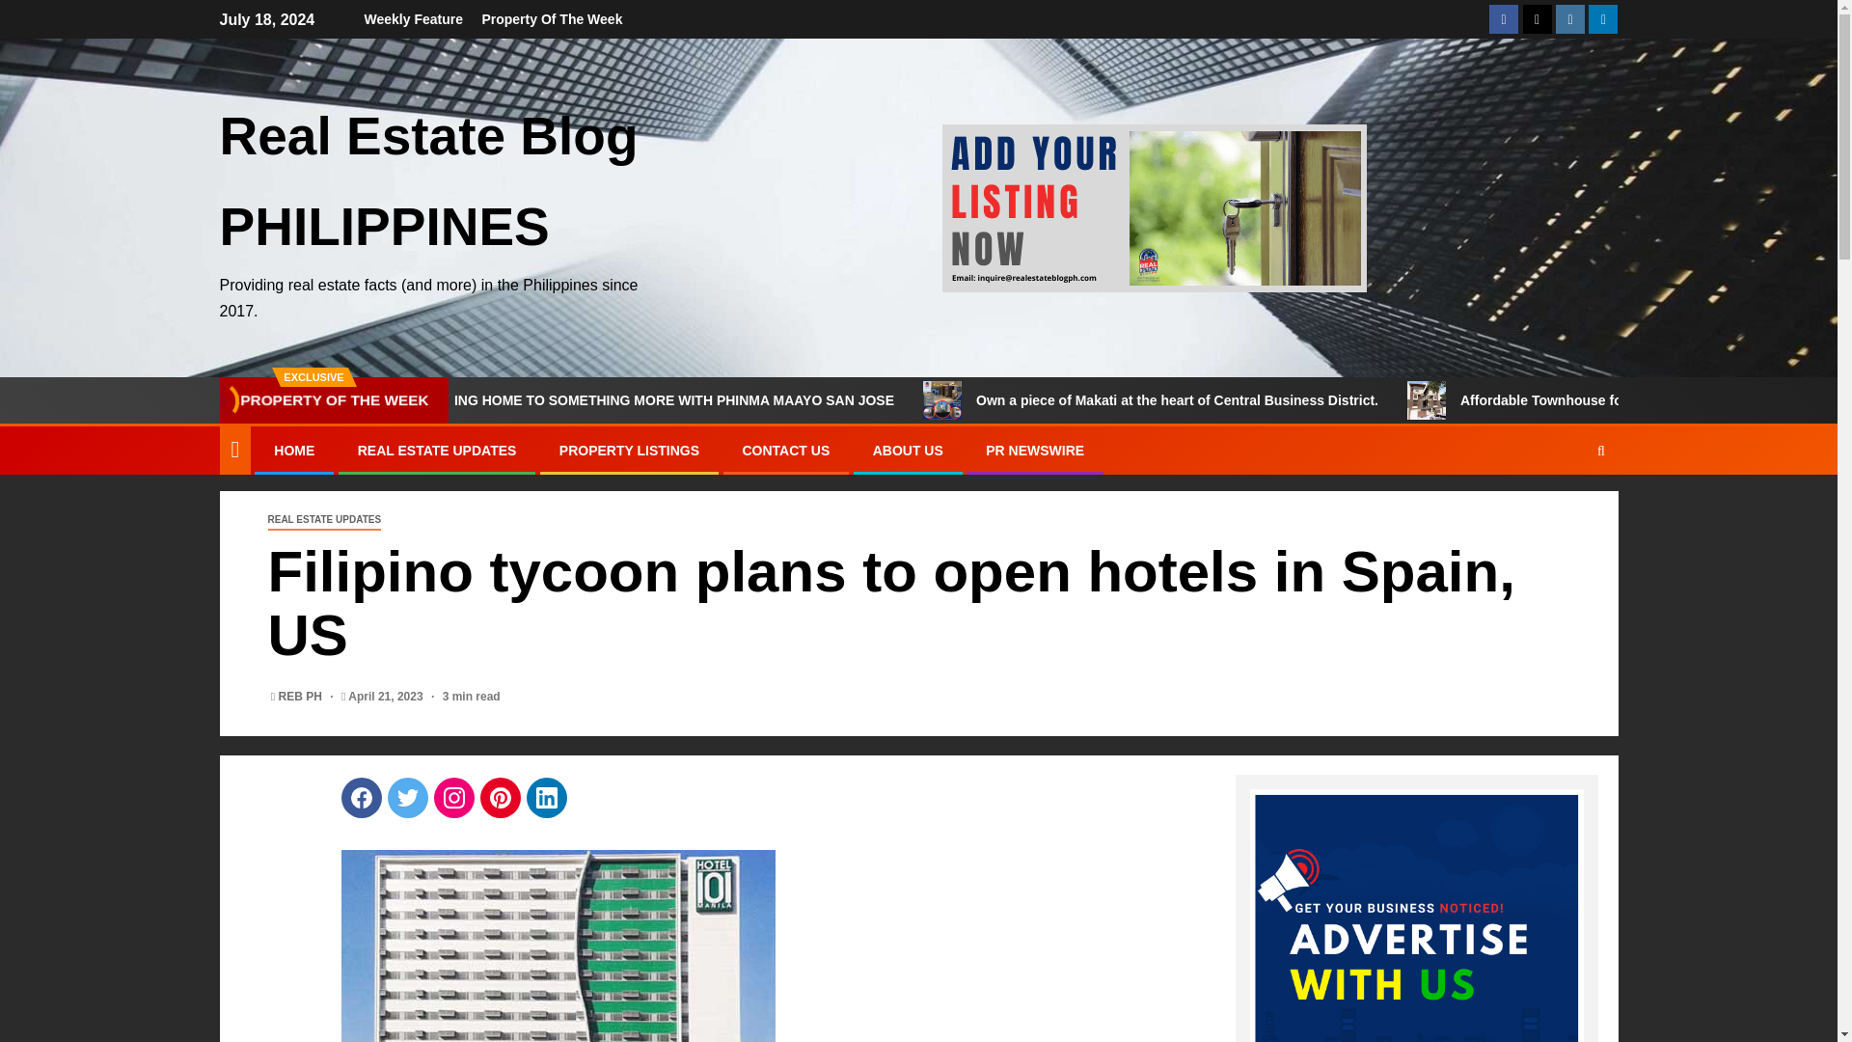 The width and height of the screenshot is (1852, 1042). Describe the element at coordinates (500, 797) in the screenshot. I see `Pinterest` at that location.